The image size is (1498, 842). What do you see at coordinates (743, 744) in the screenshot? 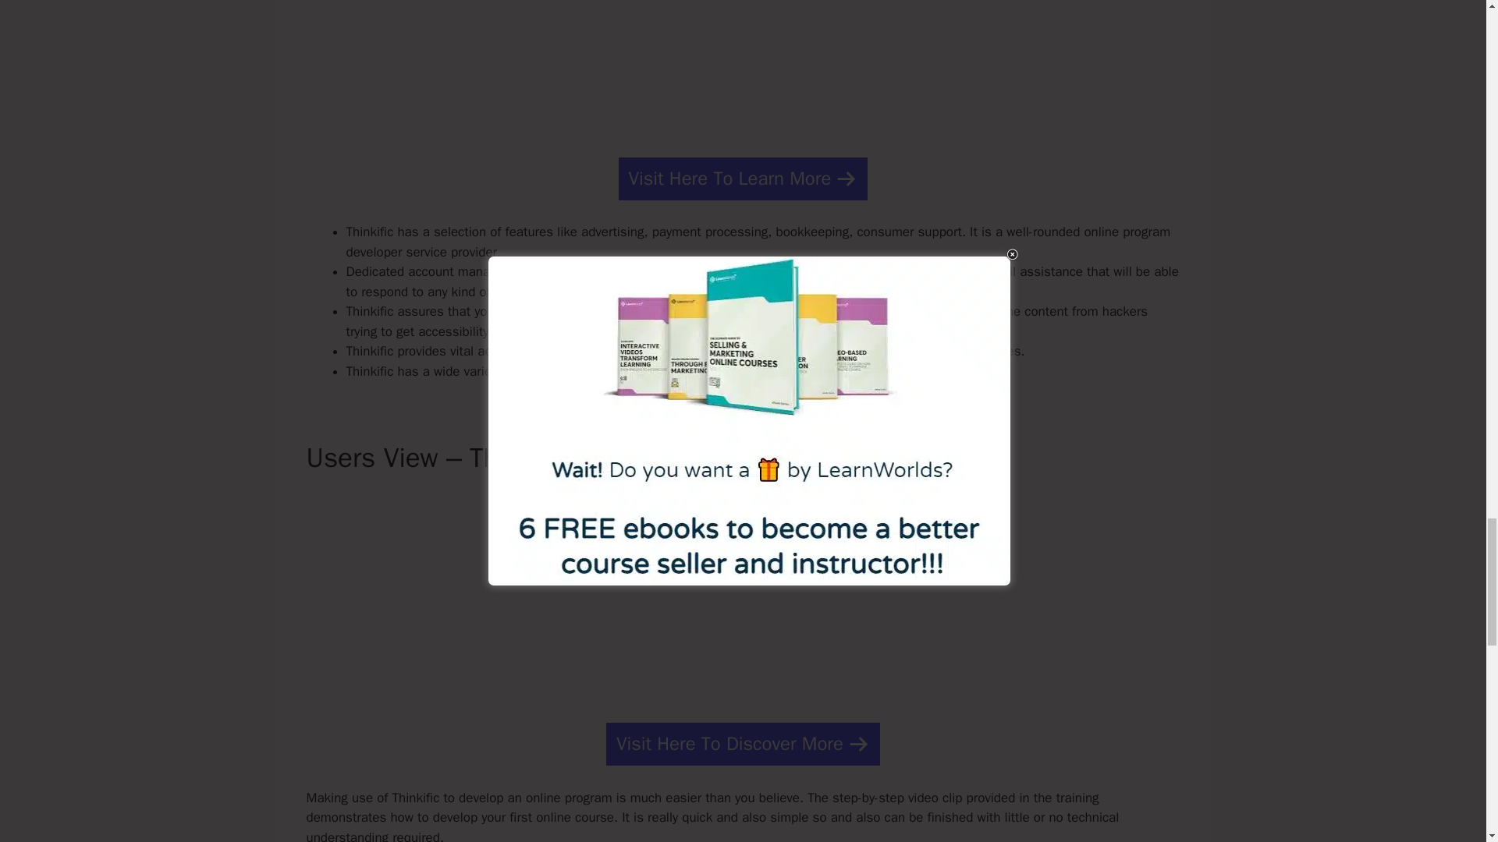
I see `Visit Here To Discover More` at bounding box center [743, 744].